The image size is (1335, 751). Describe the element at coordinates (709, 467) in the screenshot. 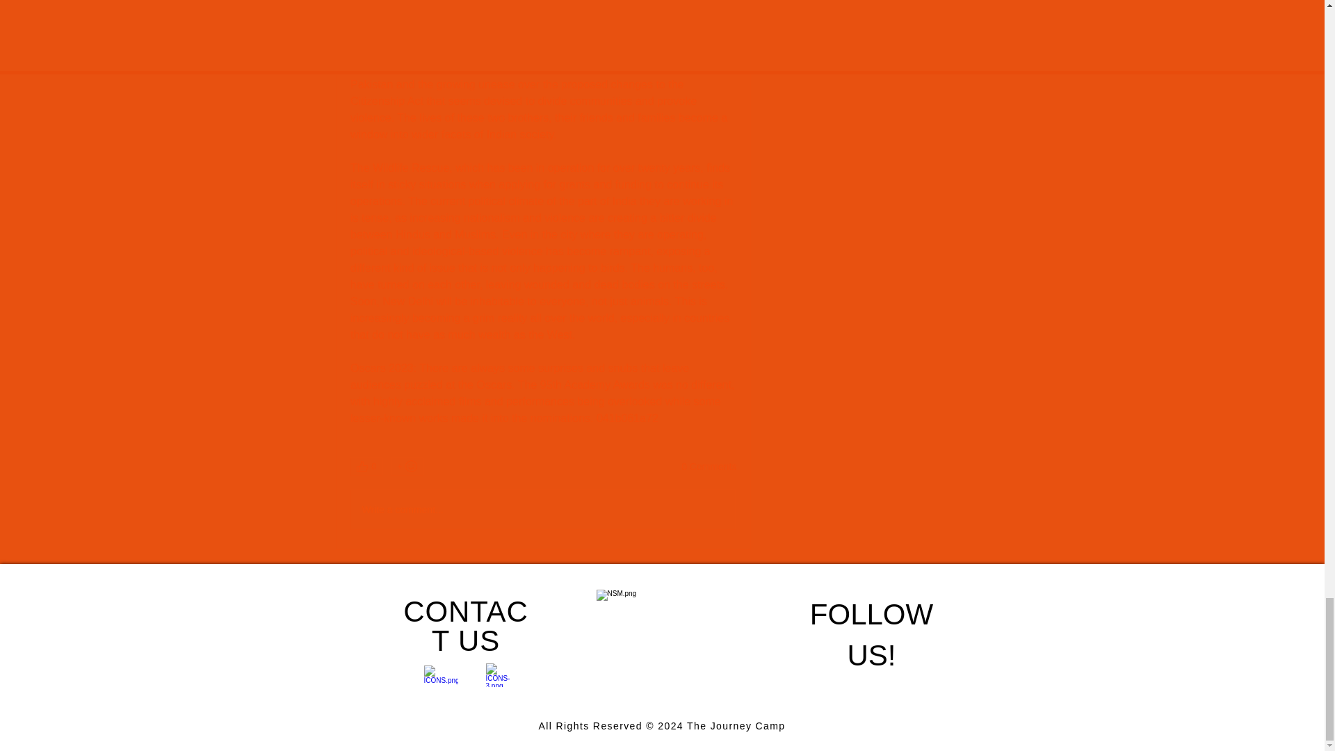

I see `0 Comments` at that location.